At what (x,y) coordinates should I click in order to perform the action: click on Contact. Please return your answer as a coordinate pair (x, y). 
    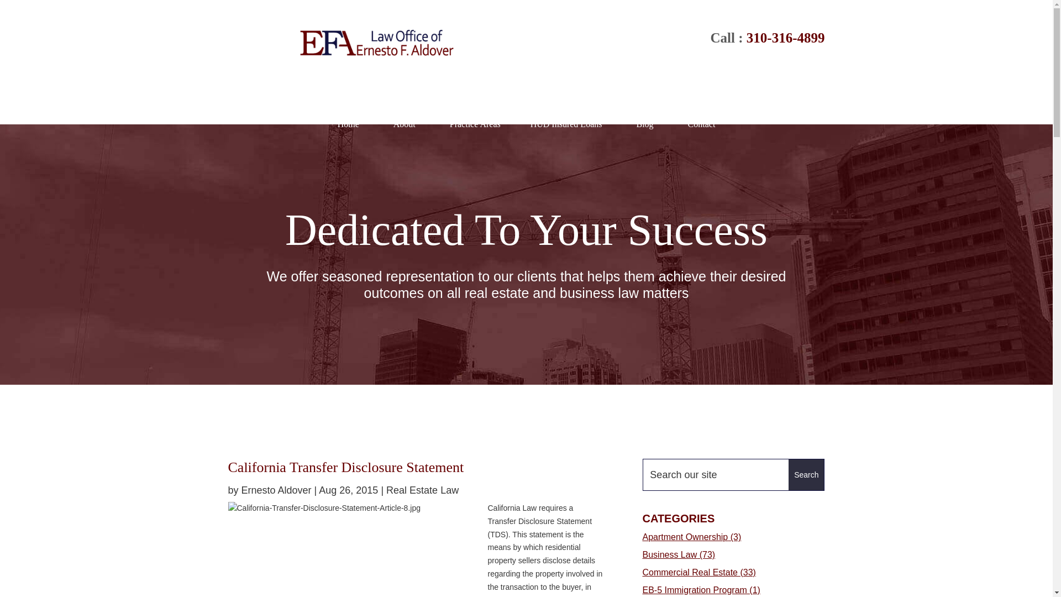
    Looking at the image, I should click on (702, 124).